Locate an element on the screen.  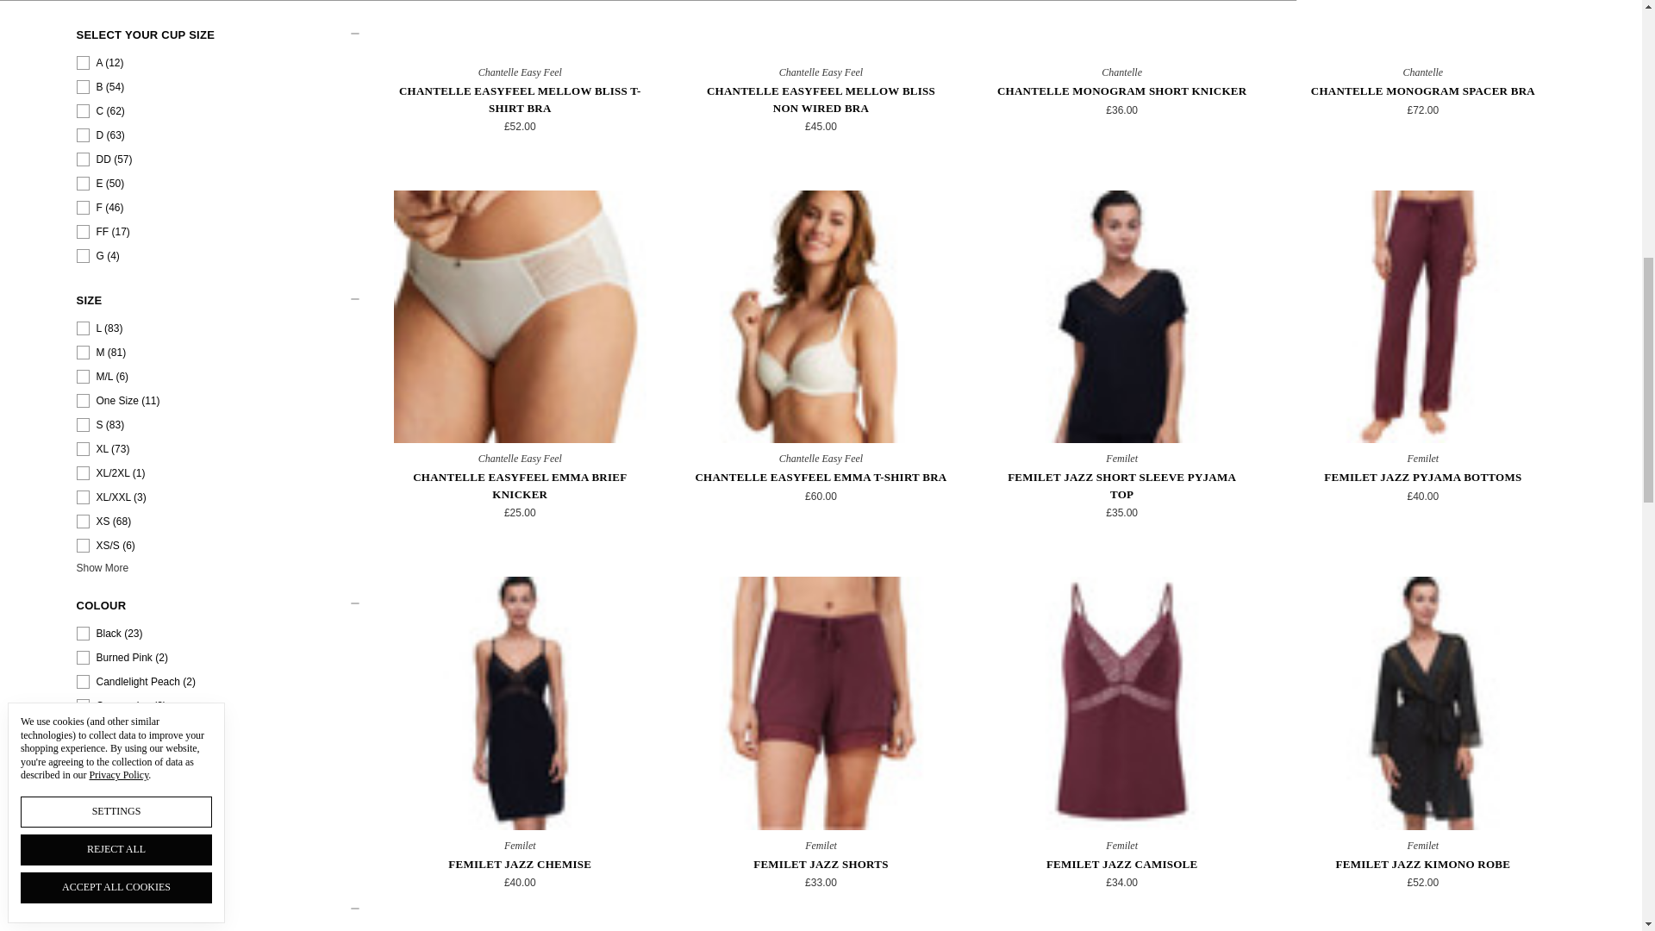
Femilet Jazz Chemise - Black is located at coordinates (520, 703).